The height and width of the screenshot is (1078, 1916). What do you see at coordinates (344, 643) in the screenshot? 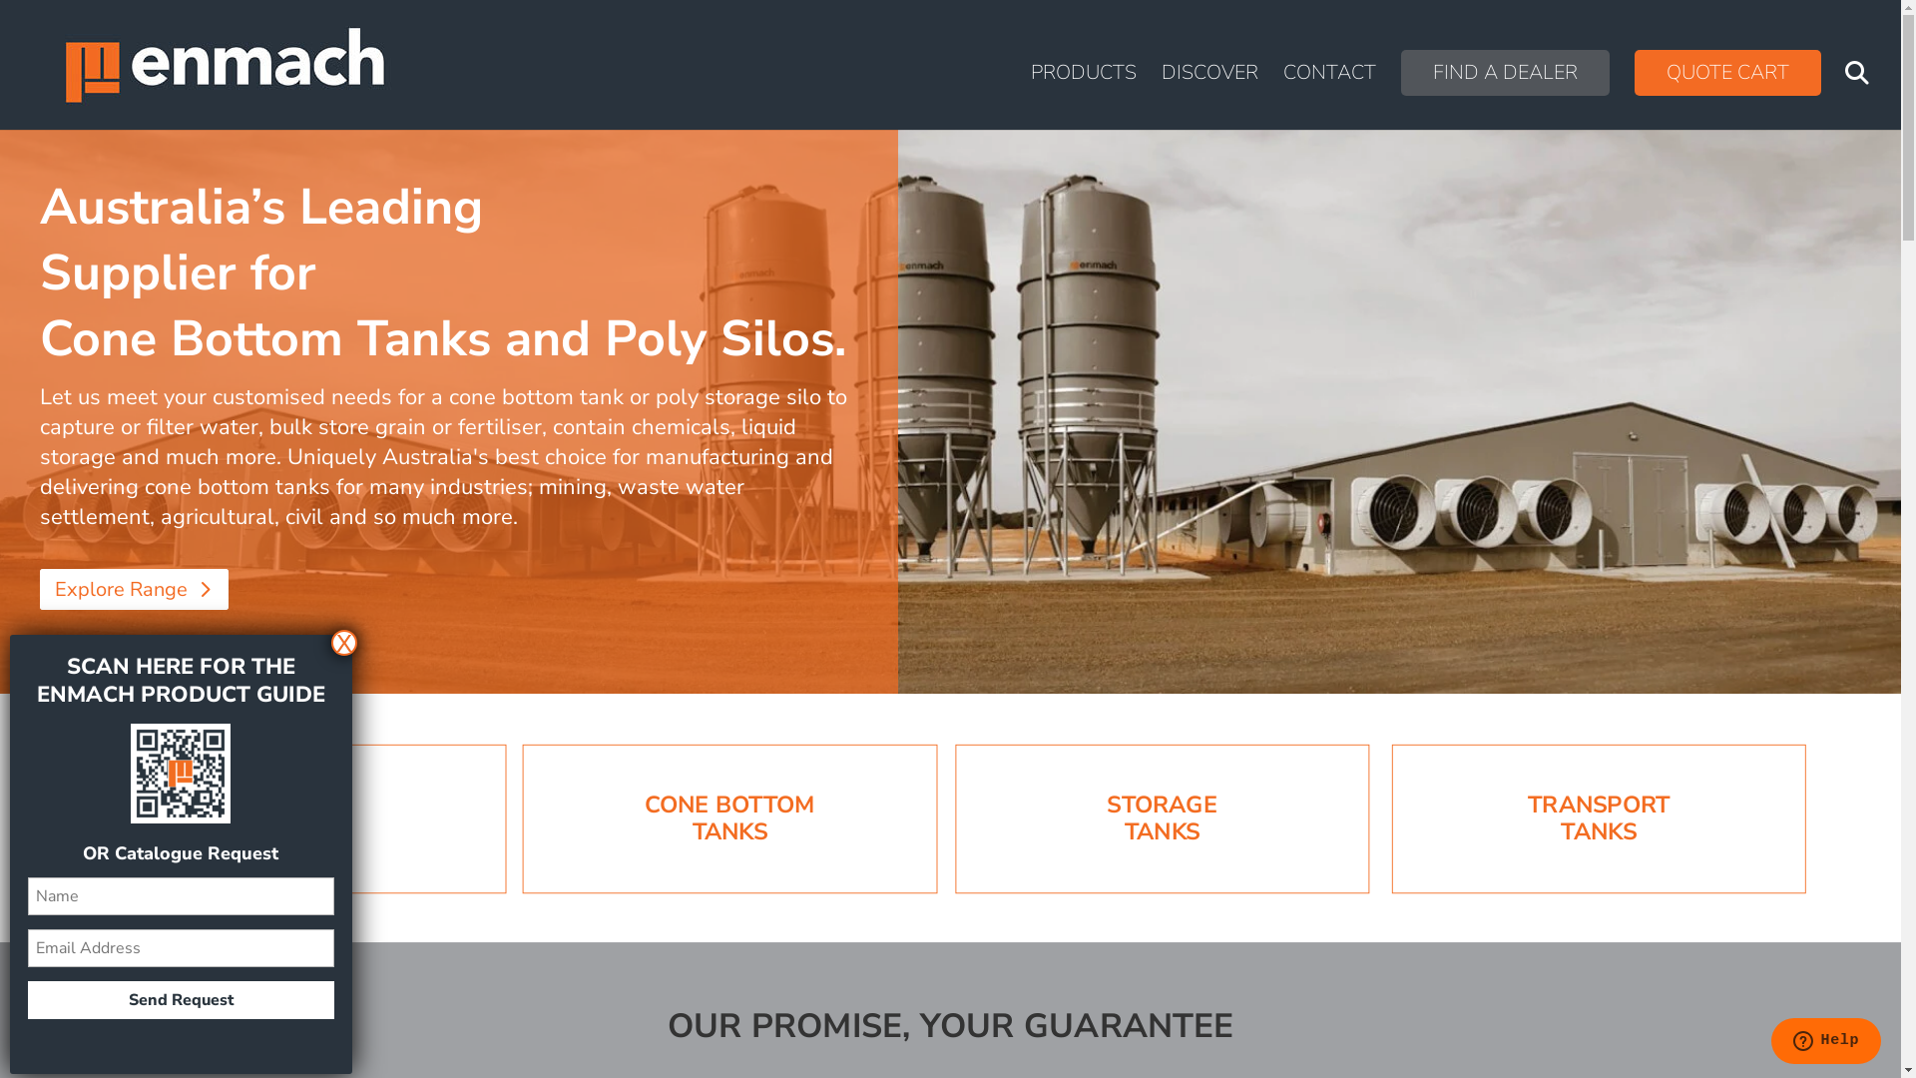
I see `X` at bounding box center [344, 643].